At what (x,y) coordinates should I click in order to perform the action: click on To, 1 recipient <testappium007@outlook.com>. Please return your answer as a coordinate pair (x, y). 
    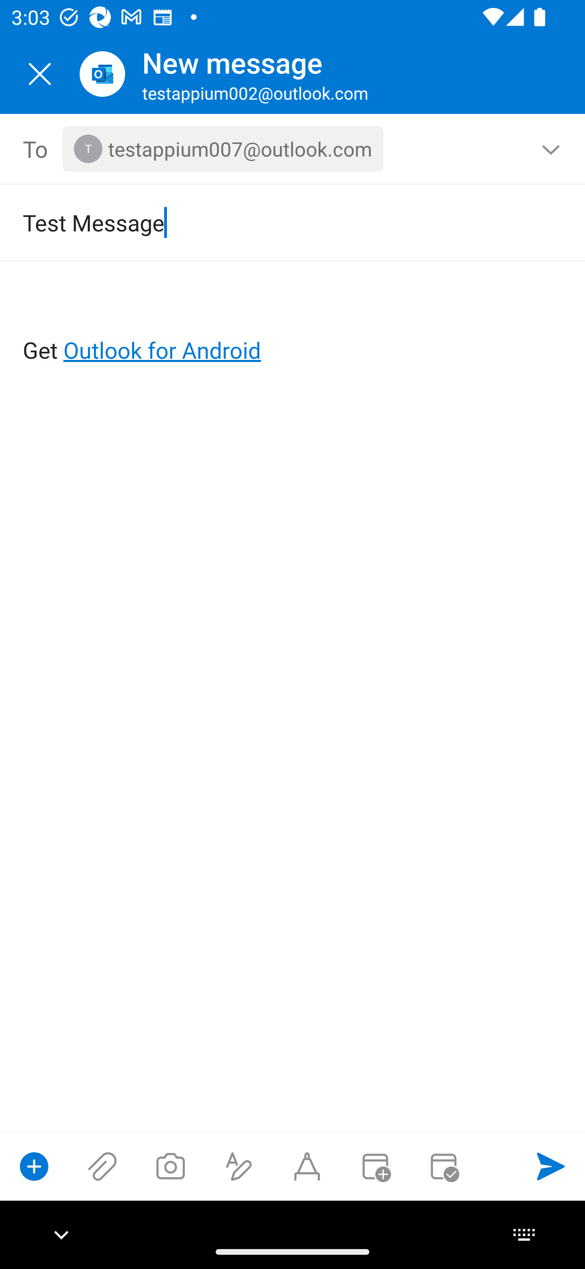
    Looking at the image, I should click on (293, 149).